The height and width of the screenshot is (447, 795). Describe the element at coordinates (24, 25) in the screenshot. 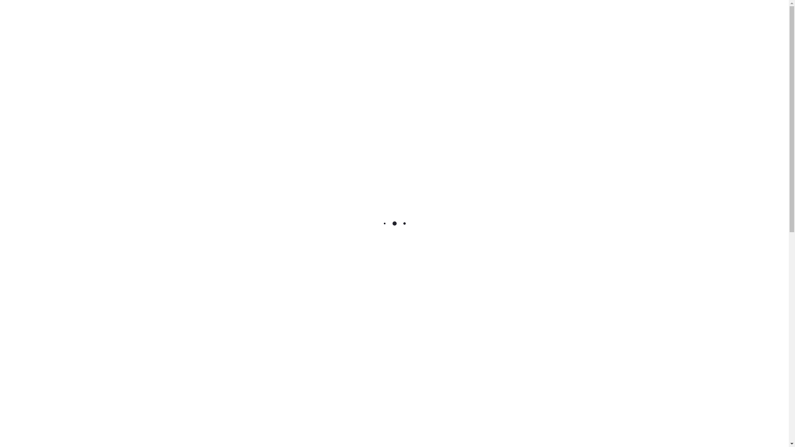

I see `HOME` at that location.